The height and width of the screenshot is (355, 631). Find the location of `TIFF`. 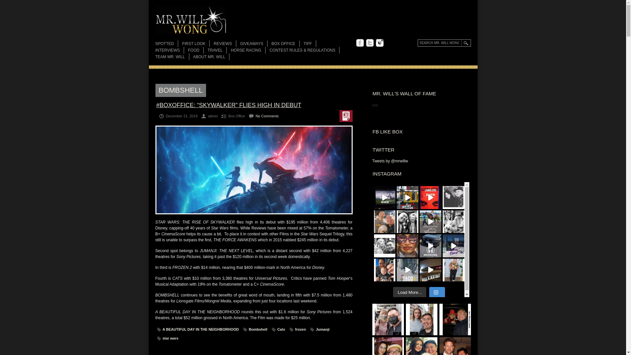

TIFF is located at coordinates (310, 43).